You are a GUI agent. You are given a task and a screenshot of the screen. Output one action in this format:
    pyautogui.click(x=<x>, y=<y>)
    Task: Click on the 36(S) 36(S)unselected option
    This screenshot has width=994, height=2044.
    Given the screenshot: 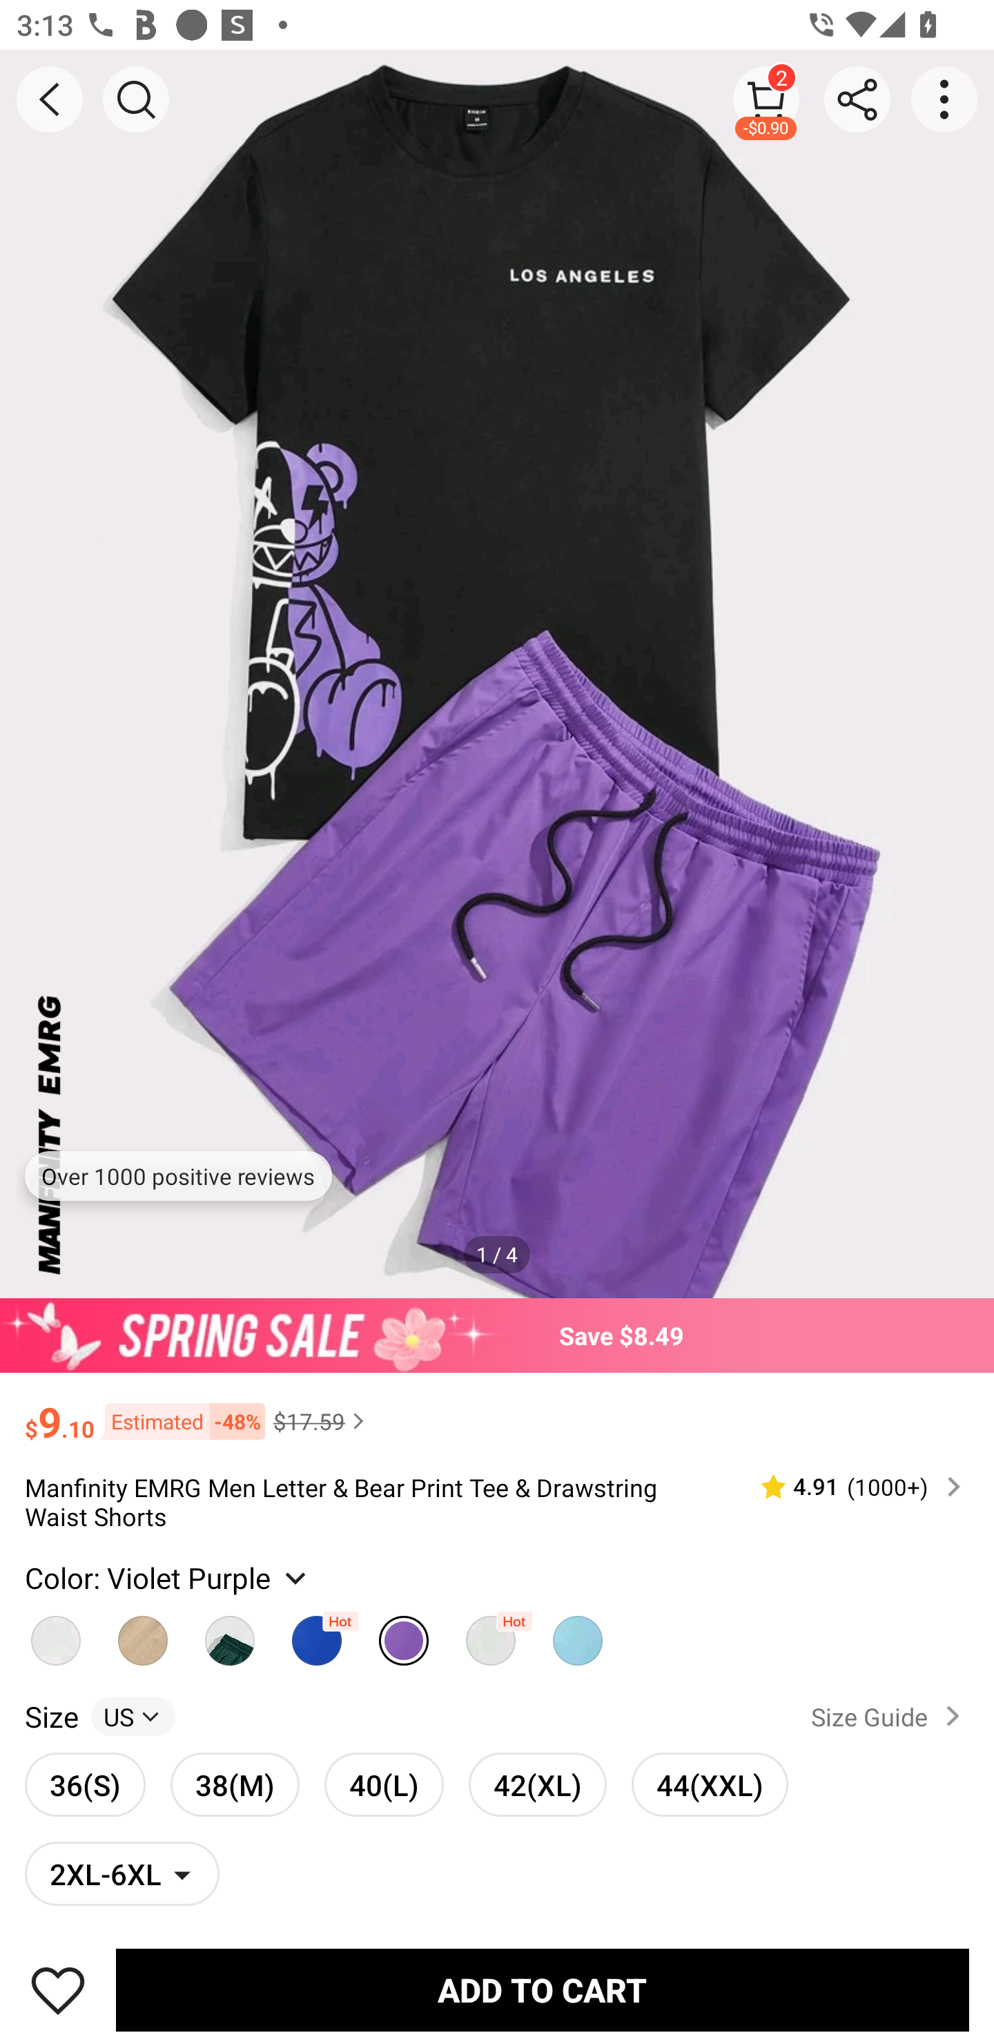 What is the action you would take?
    pyautogui.click(x=86, y=1784)
    